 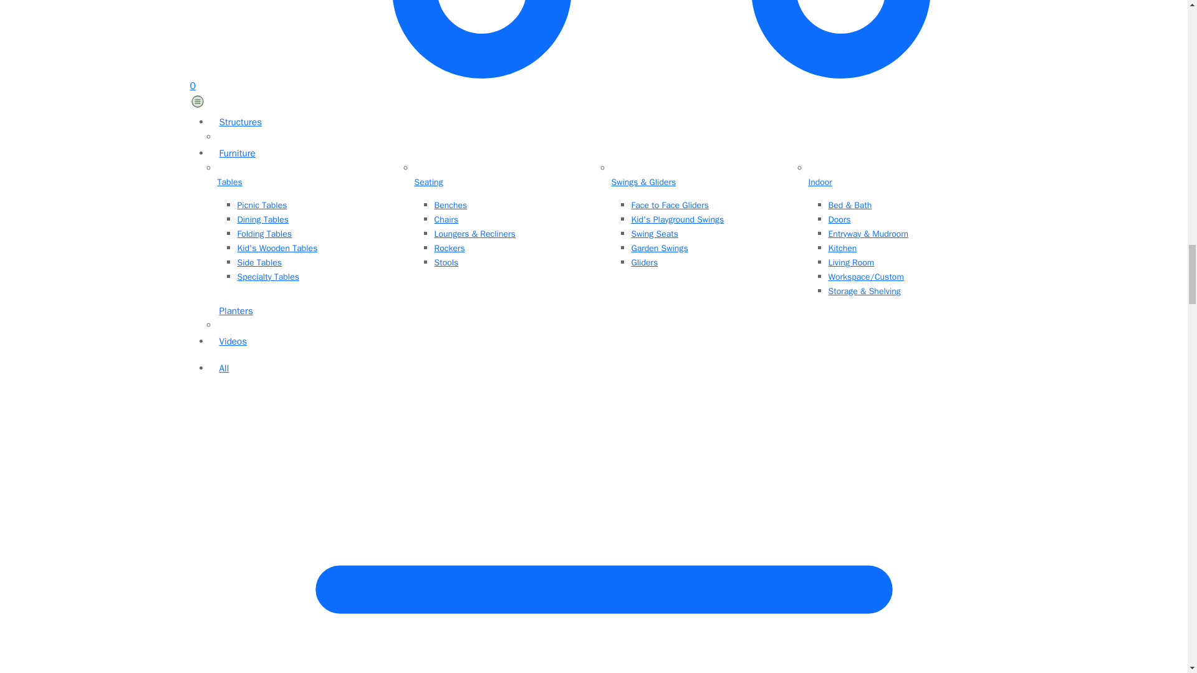 What do you see at coordinates (603, 122) in the screenshot?
I see `Structures` at bounding box center [603, 122].